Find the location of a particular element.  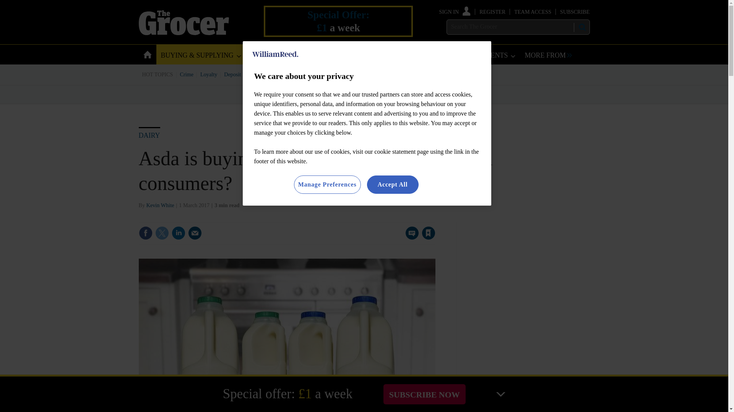

SIGN IN is located at coordinates (455, 11).